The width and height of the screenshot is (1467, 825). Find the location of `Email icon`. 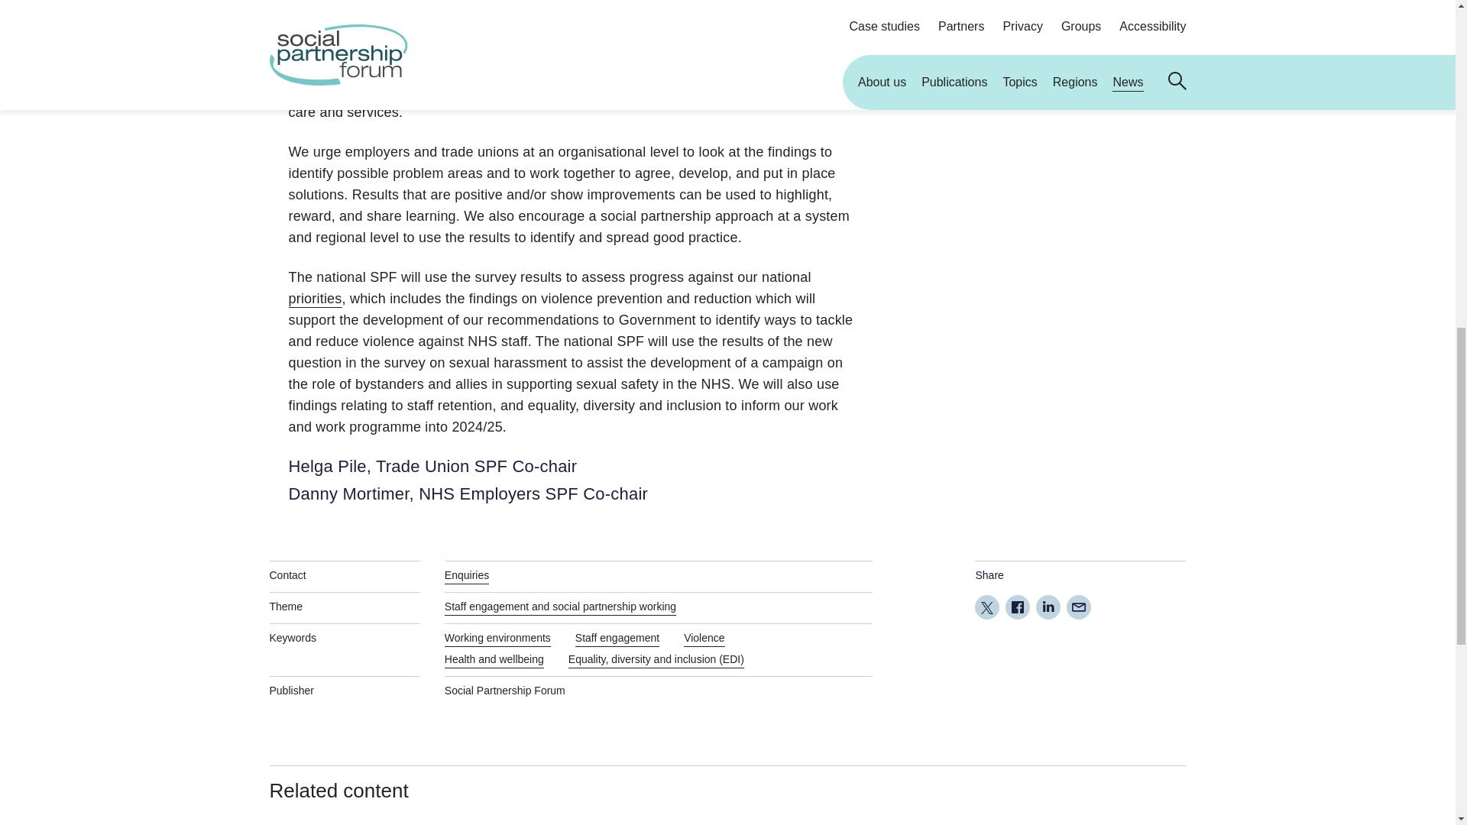

Email icon is located at coordinates (1079, 607).